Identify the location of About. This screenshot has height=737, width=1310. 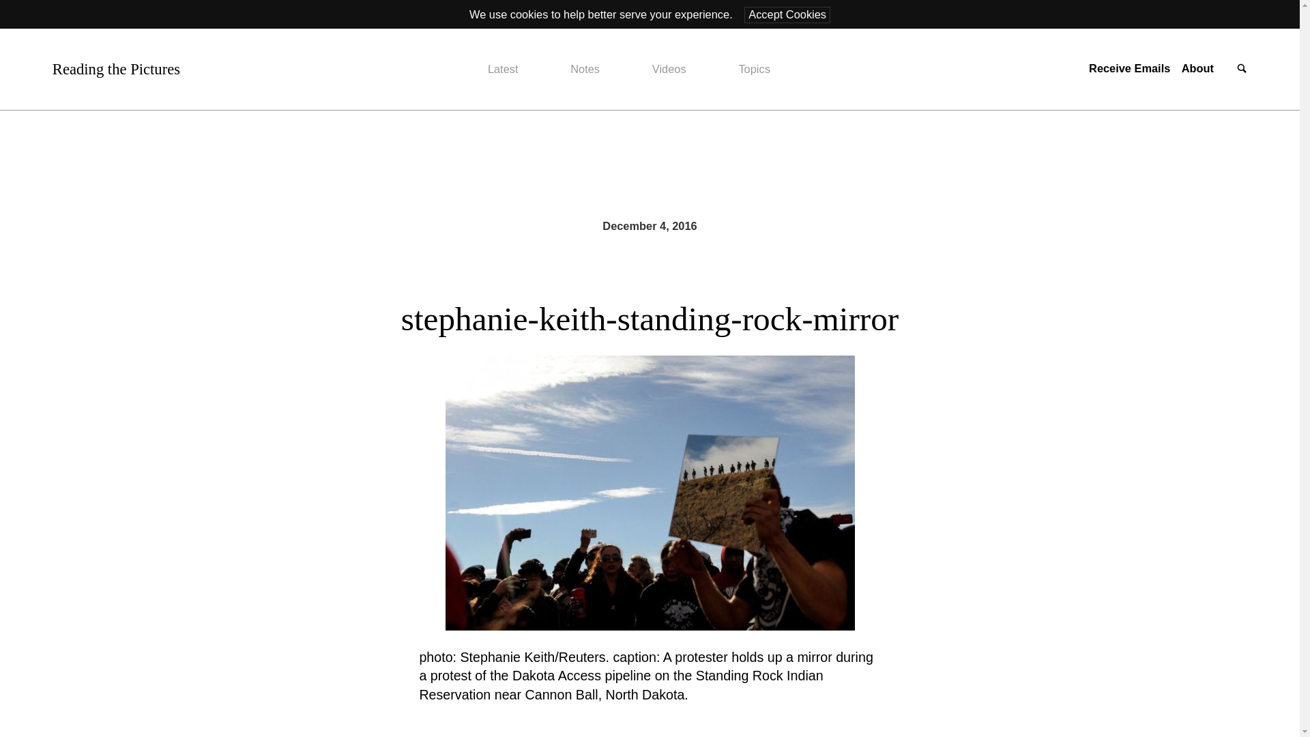
(1197, 68).